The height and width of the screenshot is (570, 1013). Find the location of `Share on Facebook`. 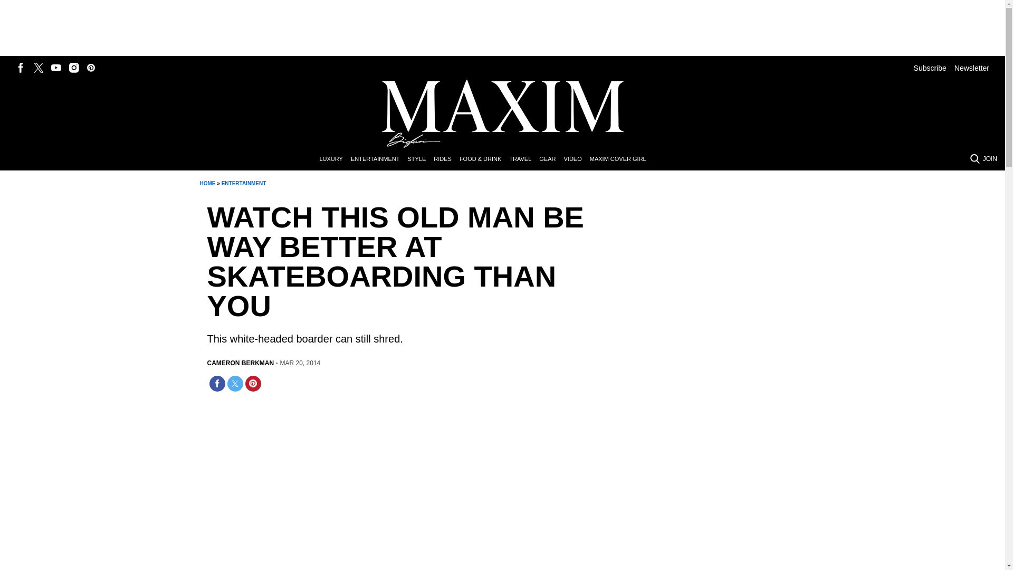

Share on Facebook is located at coordinates (216, 383).